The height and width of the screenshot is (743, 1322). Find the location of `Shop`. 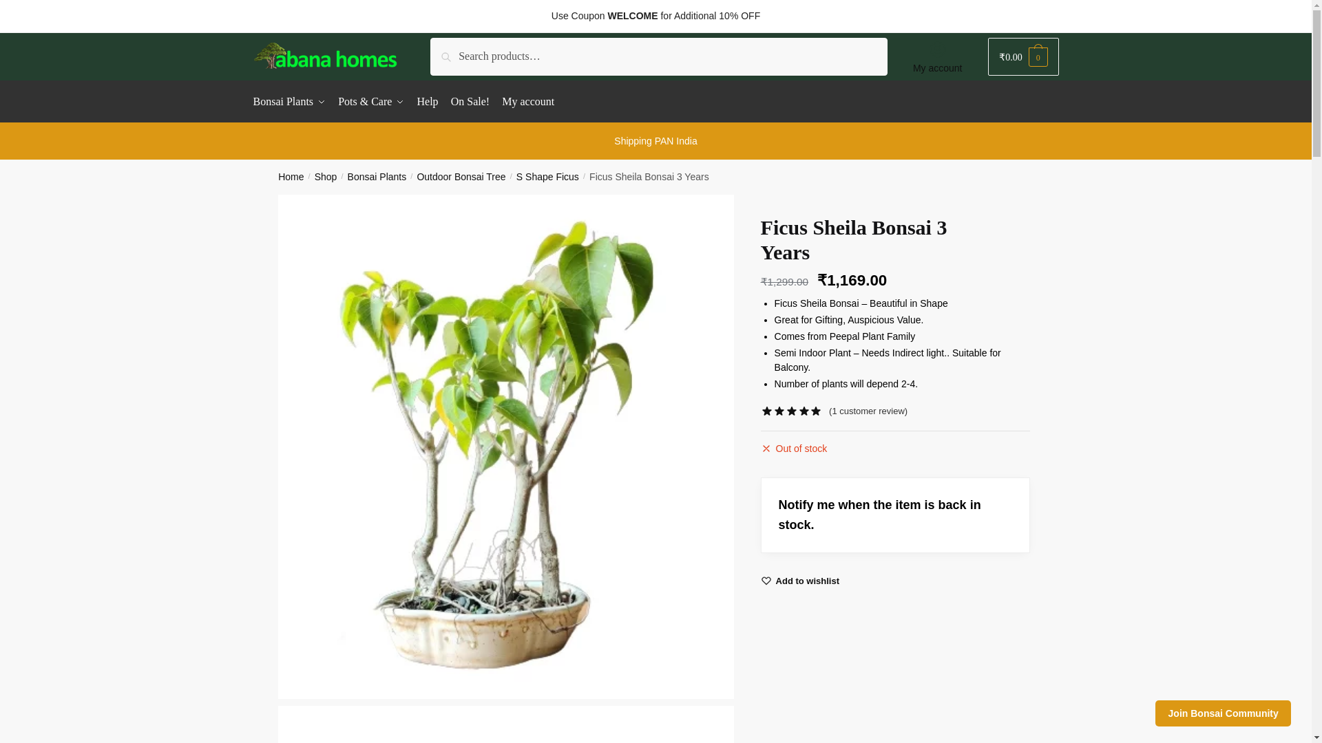

Shop is located at coordinates (325, 176).